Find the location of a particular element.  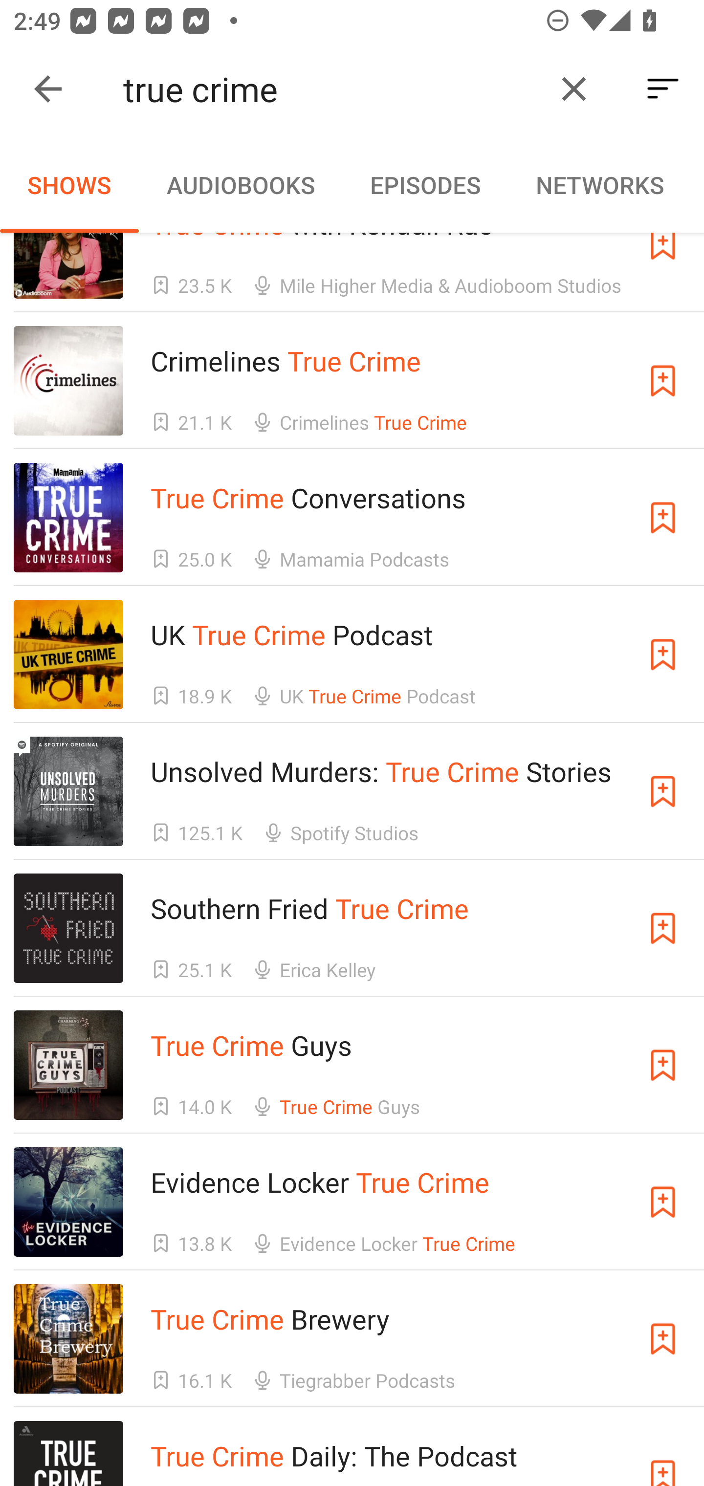

EPISODES is located at coordinates (425, 185).